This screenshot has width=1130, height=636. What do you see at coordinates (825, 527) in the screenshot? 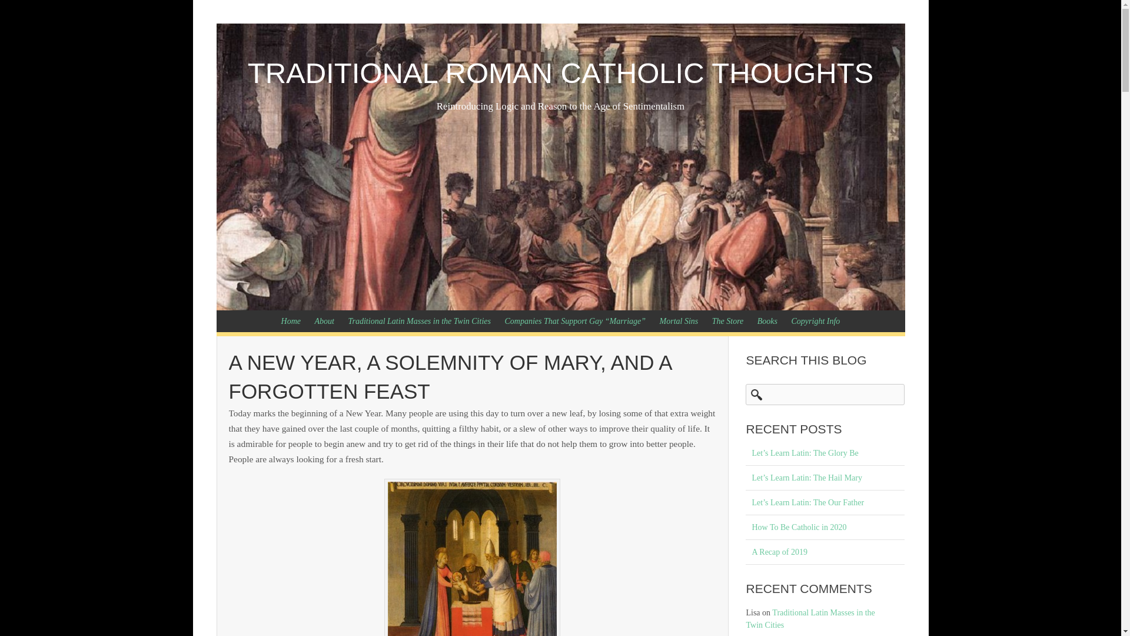
I see `How To Be Catholic in 2020` at bounding box center [825, 527].